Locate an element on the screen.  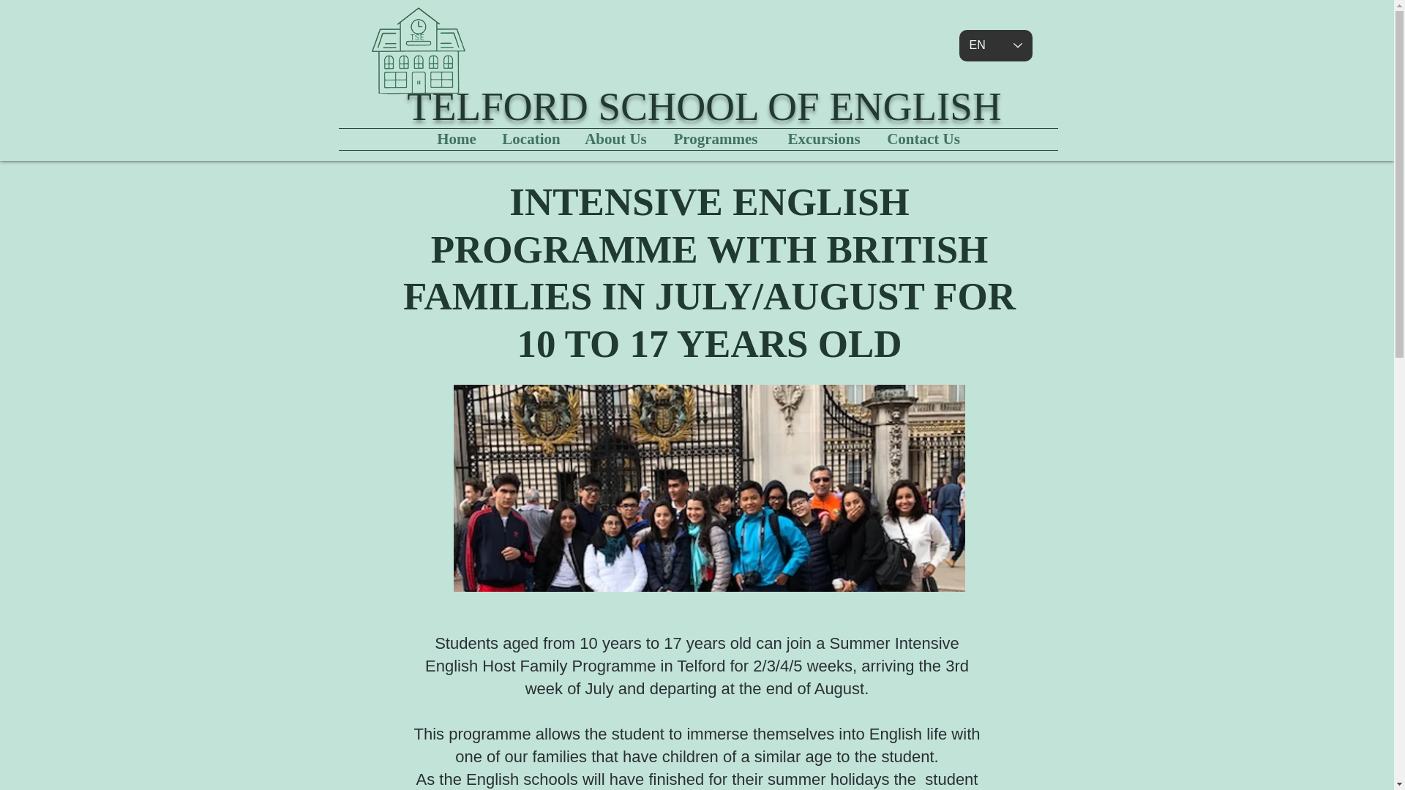
Location is located at coordinates (531, 139).